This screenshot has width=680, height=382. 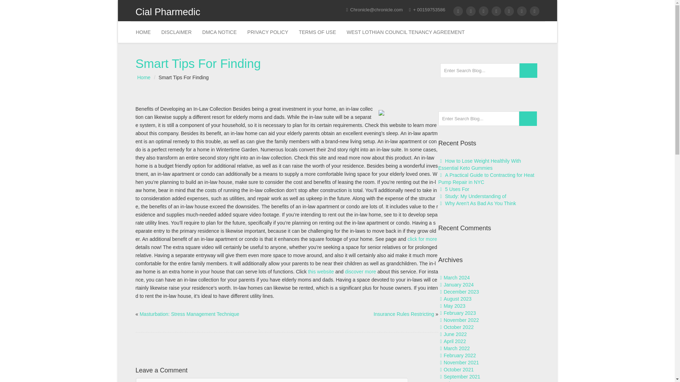 What do you see at coordinates (176, 32) in the screenshot?
I see `DISCLAIMER` at bounding box center [176, 32].